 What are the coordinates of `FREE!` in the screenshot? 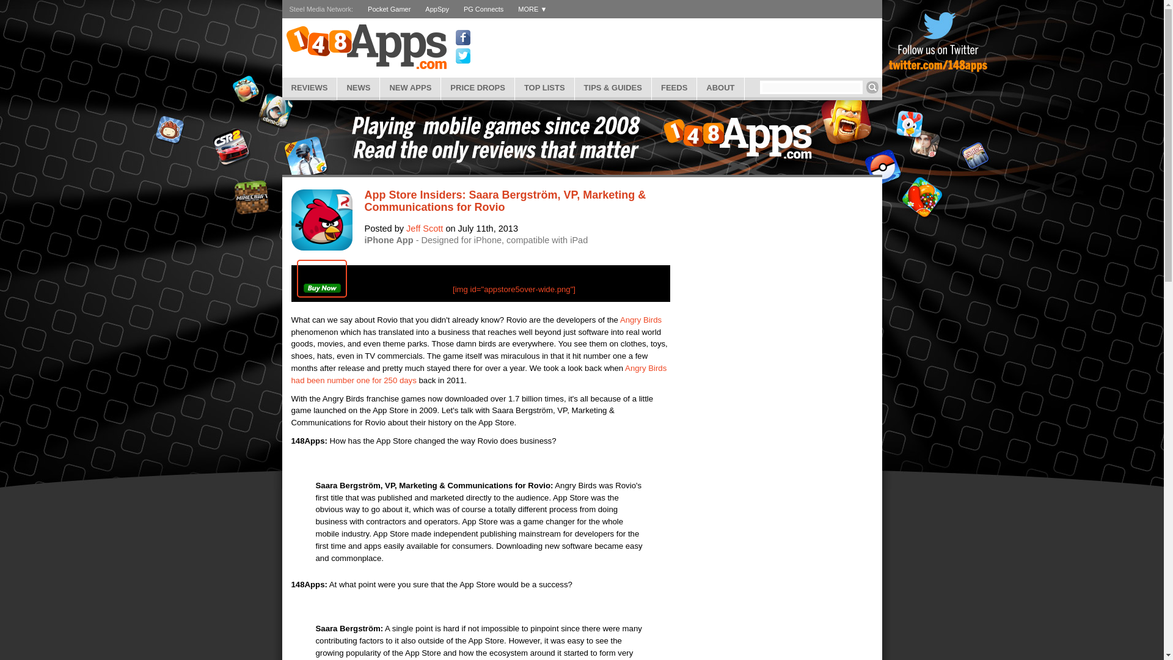 It's located at (321, 279).